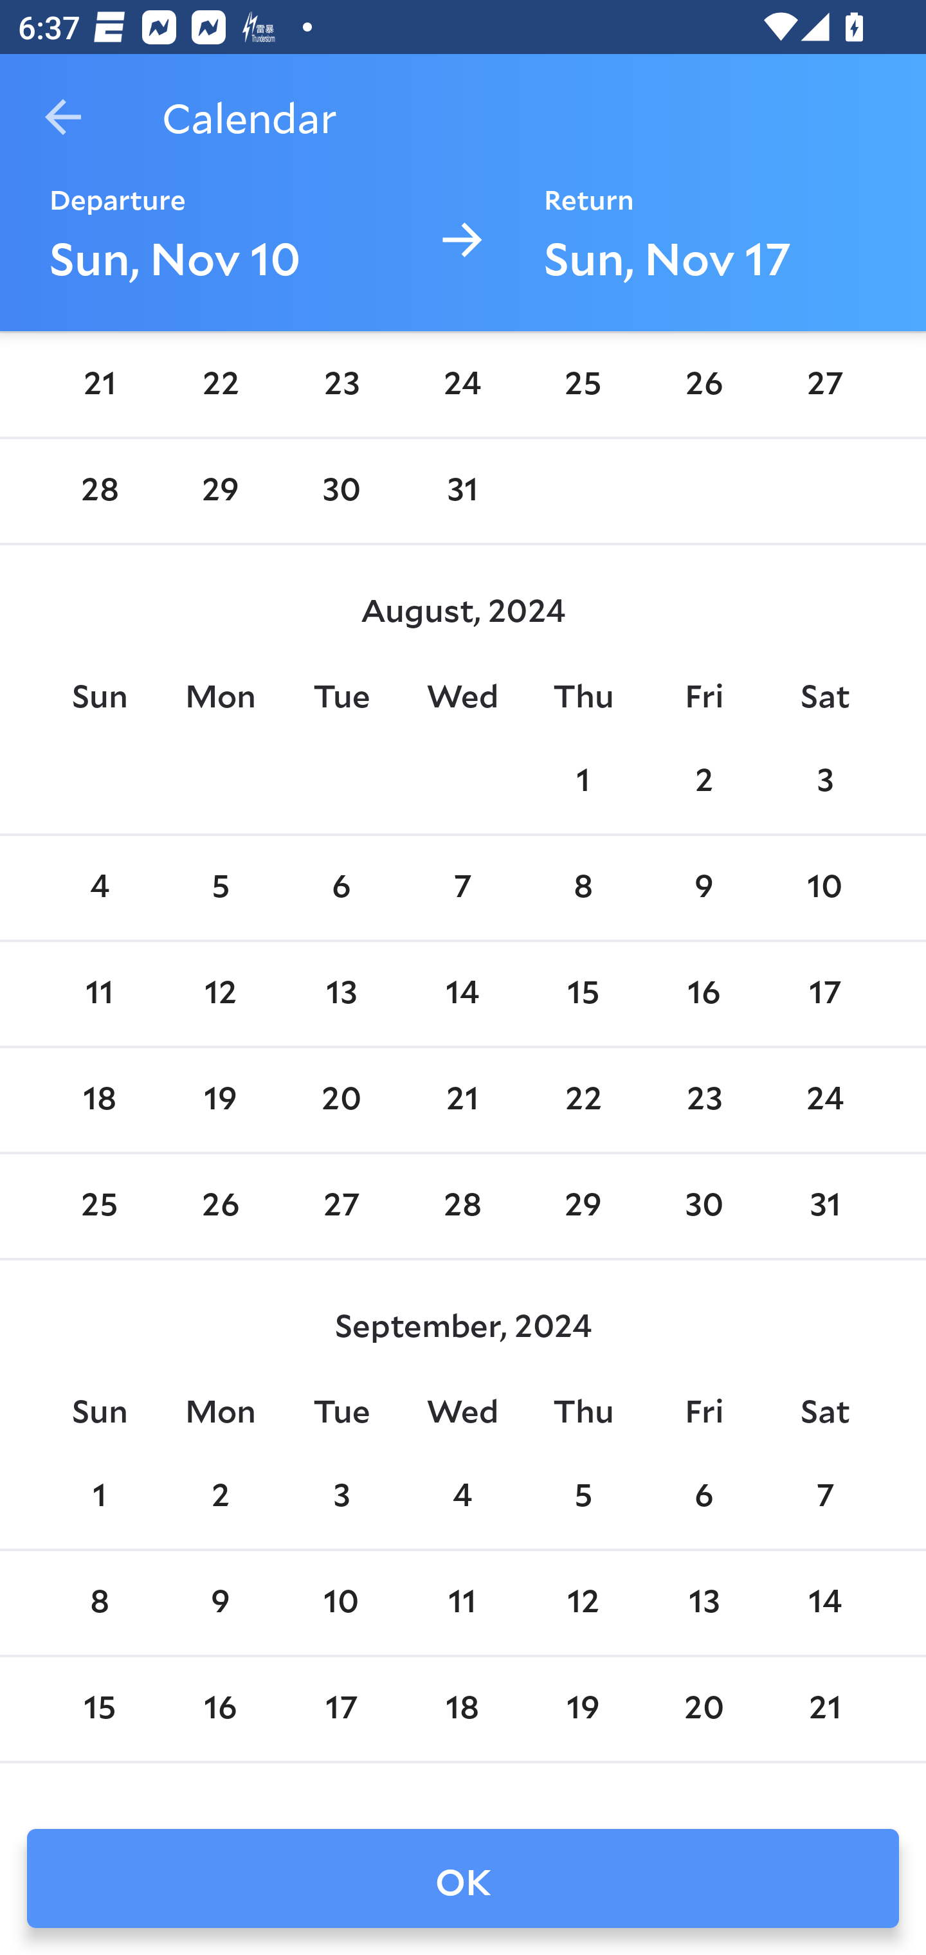 The width and height of the screenshot is (926, 1955). What do you see at coordinates (341, 995) in the screenshot?
I see `13` at bounding box center [341, 995].